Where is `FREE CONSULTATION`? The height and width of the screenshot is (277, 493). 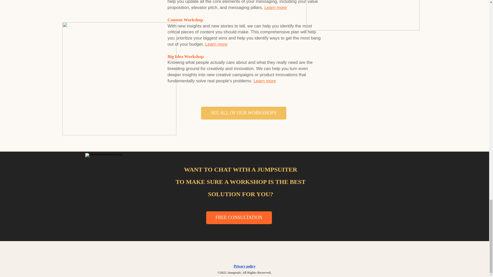 FREE CONSULTATION is located at coordinates (239, 217).